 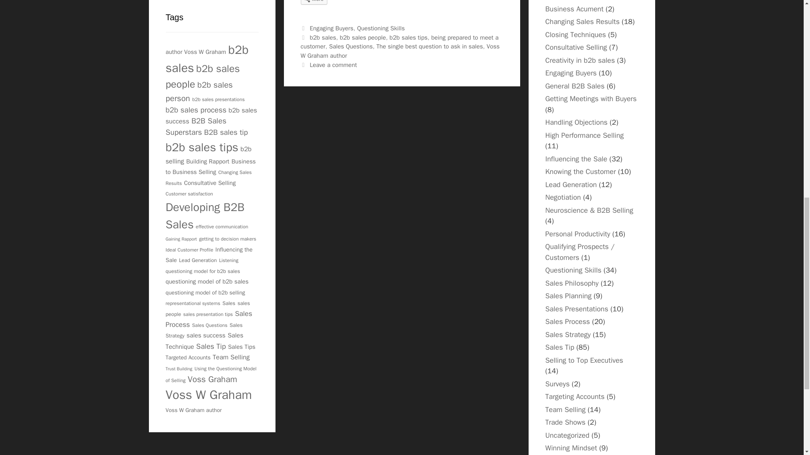 What do you see at coordinates (333, 65) in the screenshot?
I see `Leave a comment` at bounding box center [333, 65].